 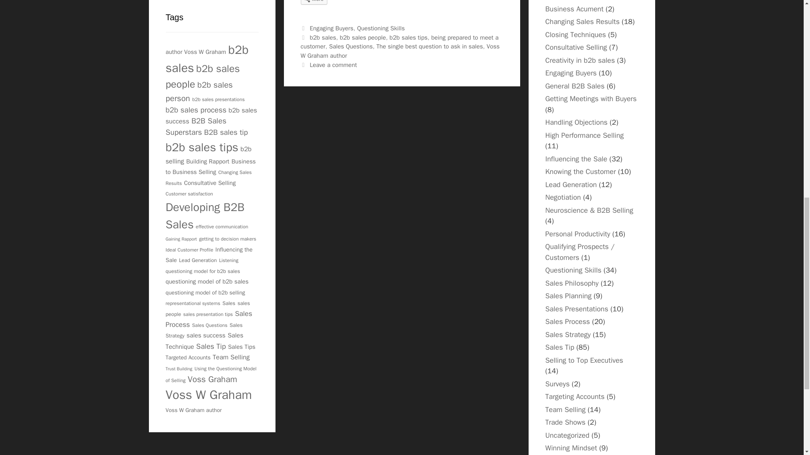 What do you see at coordinates (333, 65) in the screenshot?
I see `Leave a comment` at bounding box center [333, 65].